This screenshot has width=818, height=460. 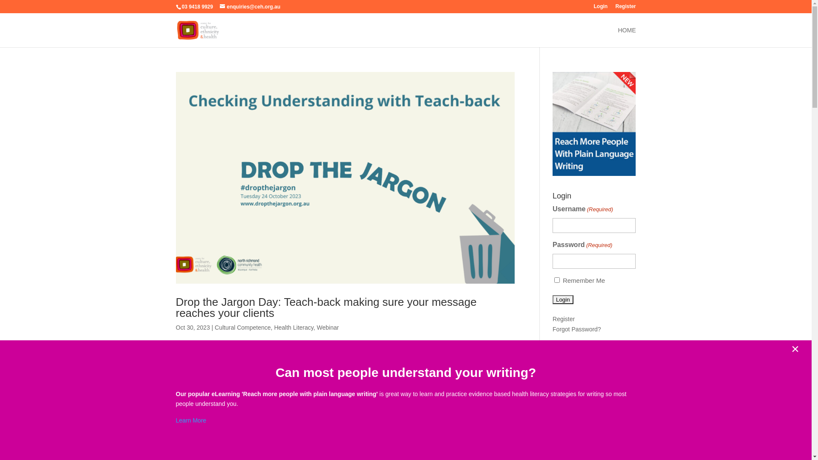 I want to click on Cultural Competence, so click(x=243, y=328).